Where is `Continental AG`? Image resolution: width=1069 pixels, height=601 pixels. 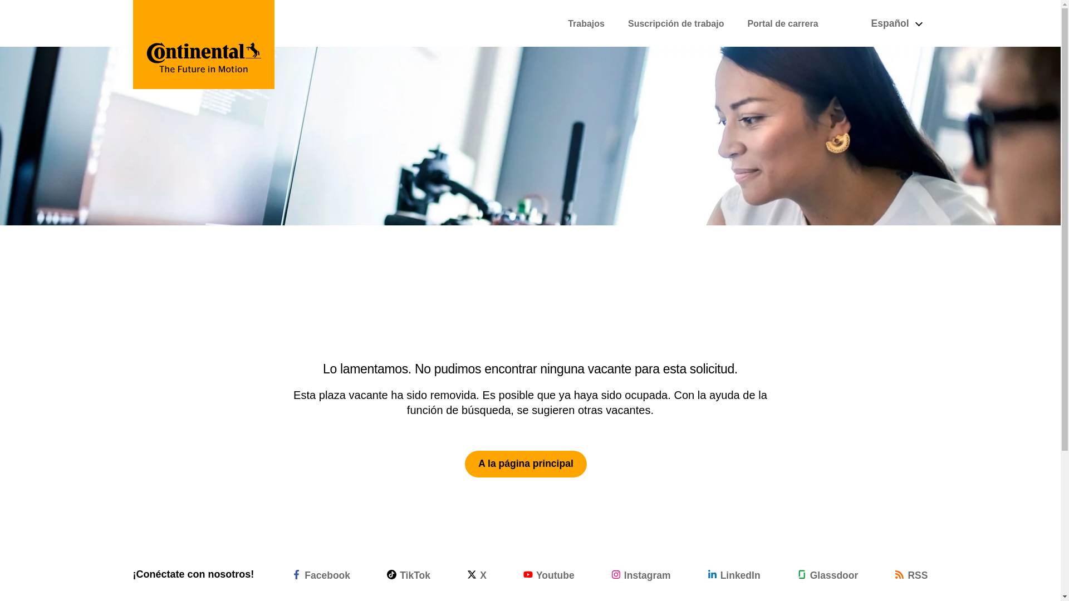 Continental AG is located at coordinates (204, 45).